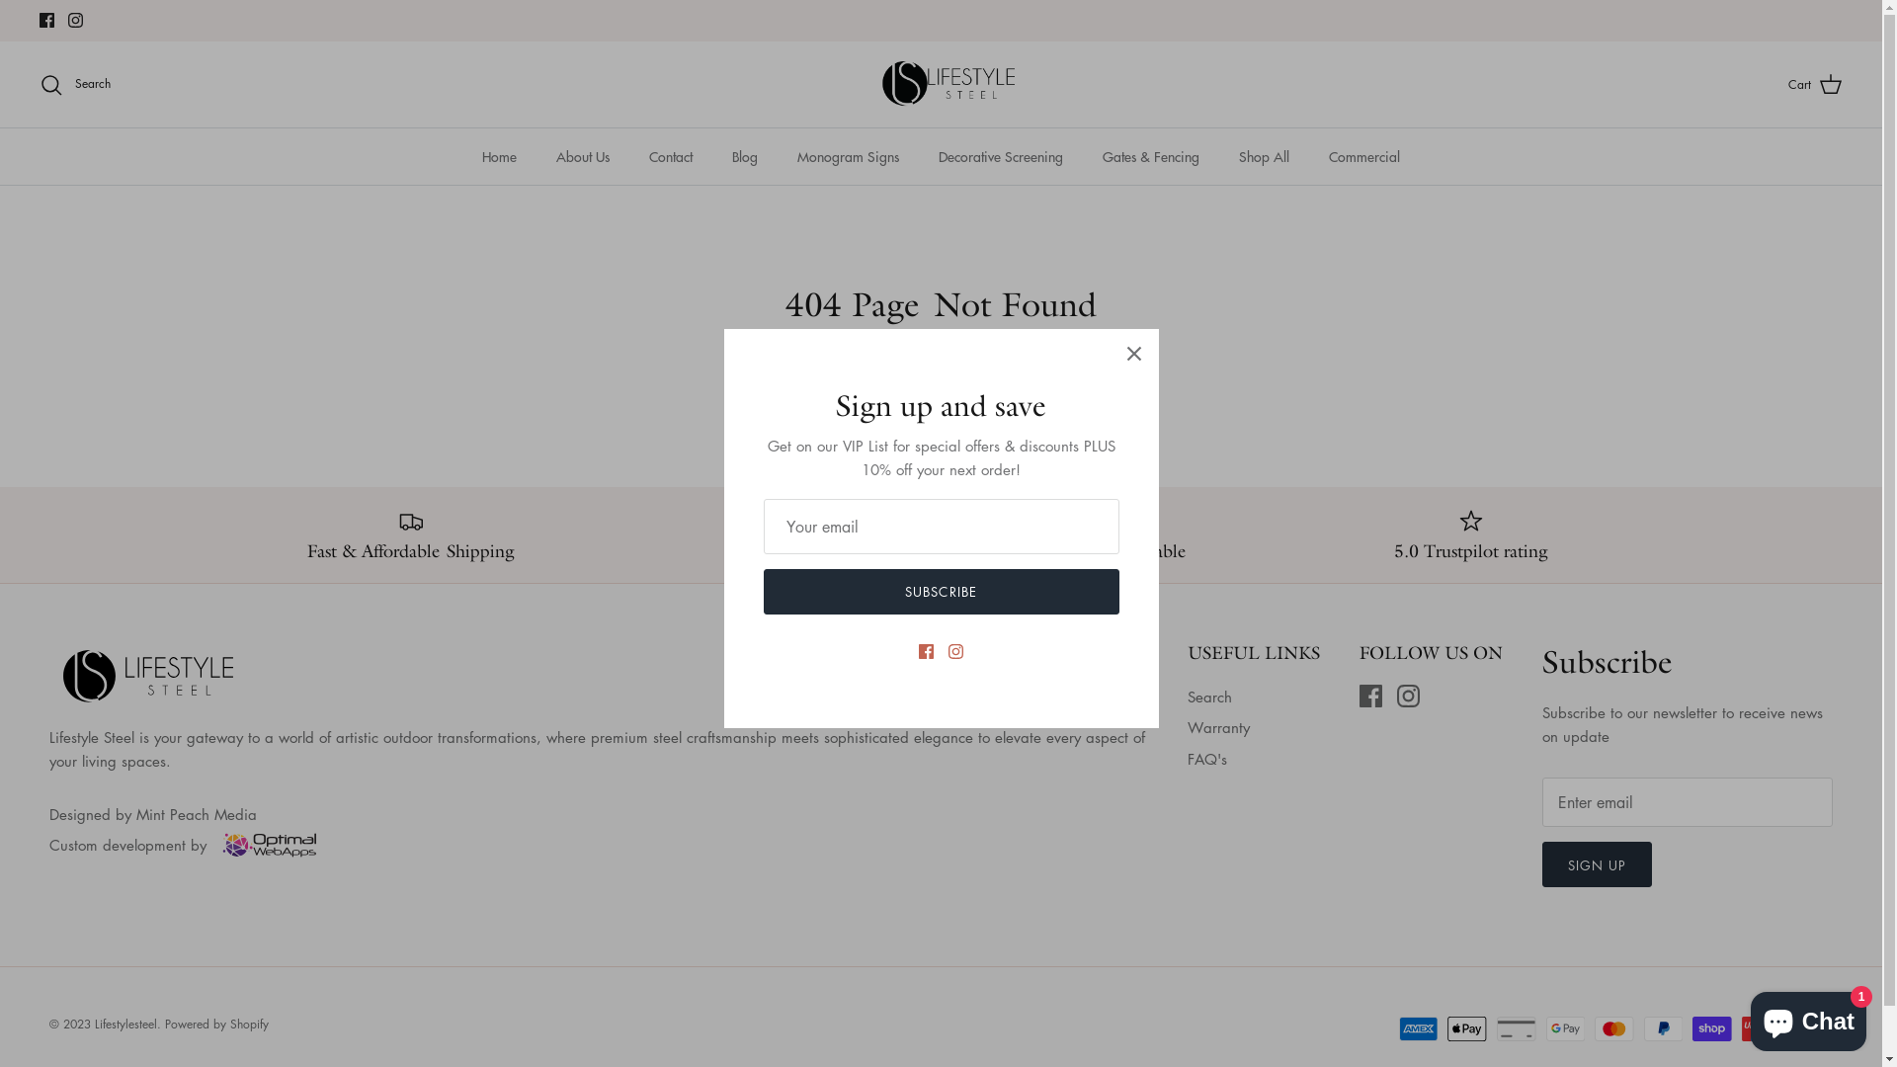  What do you see at coordinates (1816, 85) in the screenshot?
I see `Cart` at bounding box center [1816, 85].